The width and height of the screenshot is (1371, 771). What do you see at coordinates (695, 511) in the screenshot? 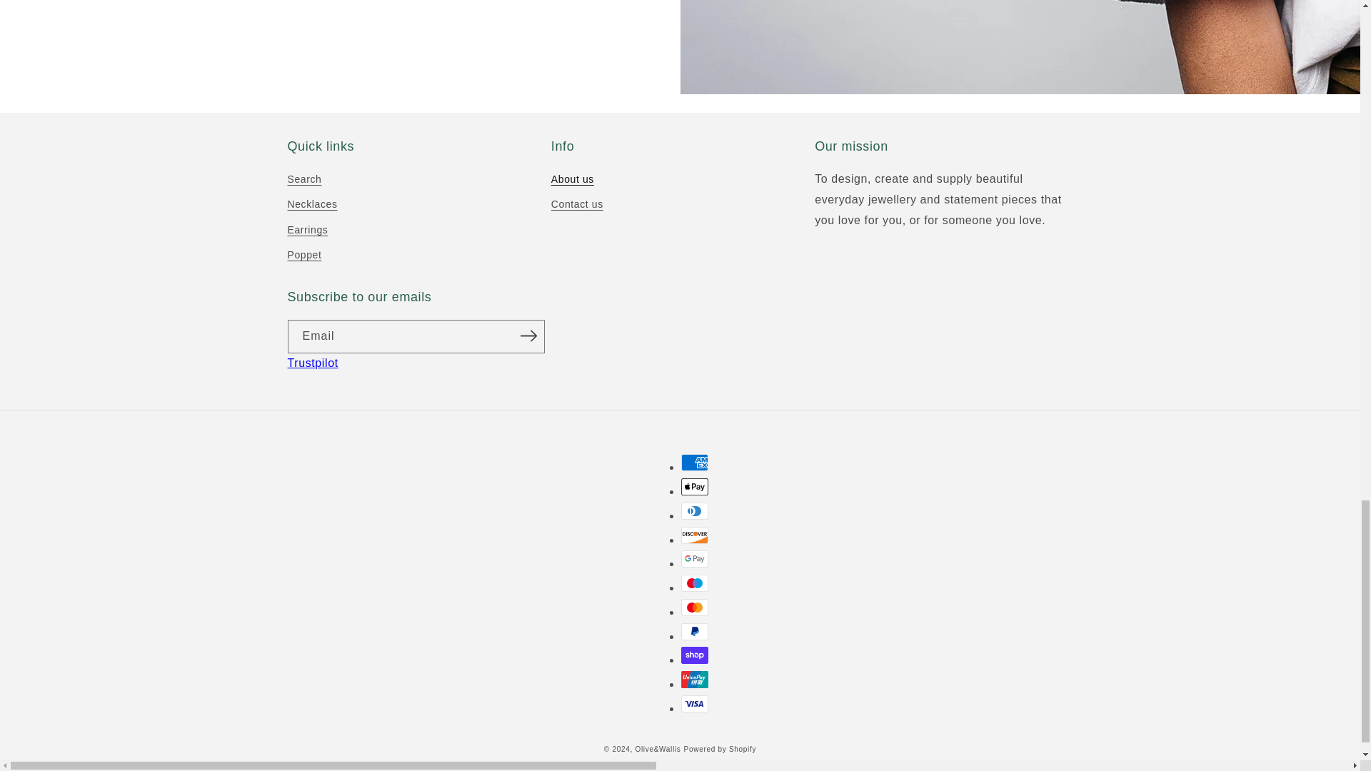
I see `Diners Club` at bounding box center [695, 511].